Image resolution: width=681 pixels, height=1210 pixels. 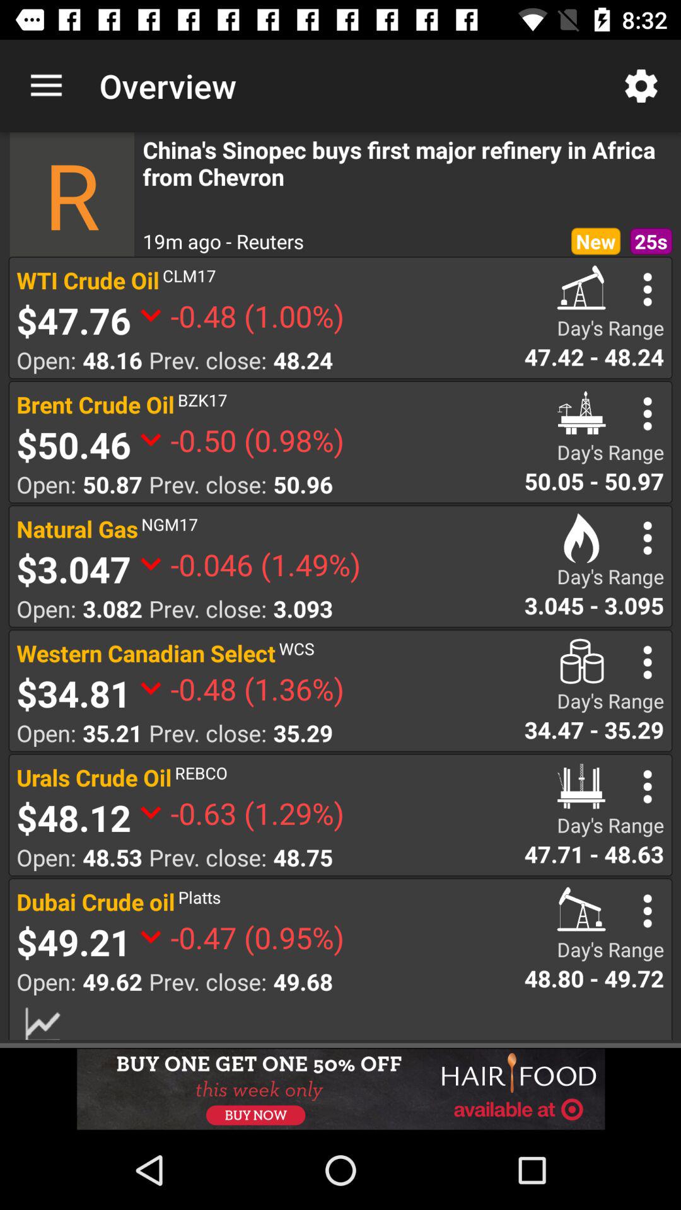 What do you see at coordinates (647, 538) in the screenshot?
I see `go to search option` at bounding box center [647, 538].